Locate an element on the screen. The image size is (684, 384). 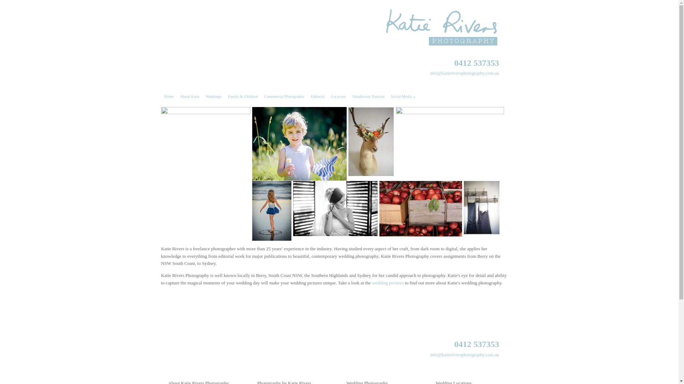
Locavore is located at coordinates (338, 97).